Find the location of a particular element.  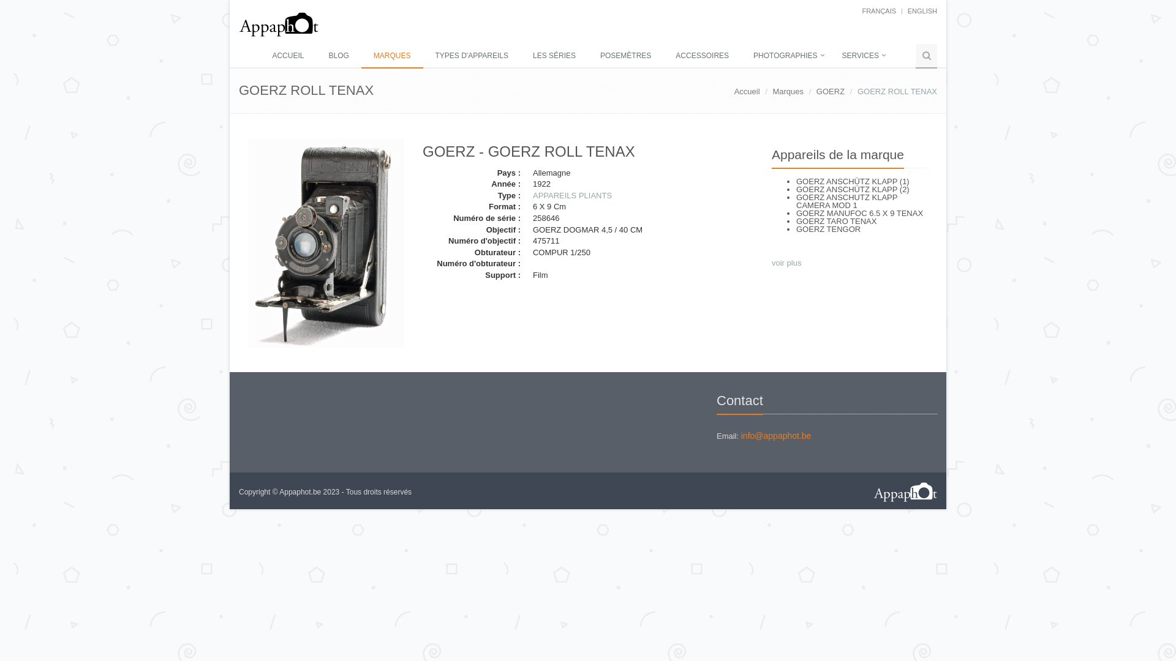

SERVICES is located at coordinates (861, 56).